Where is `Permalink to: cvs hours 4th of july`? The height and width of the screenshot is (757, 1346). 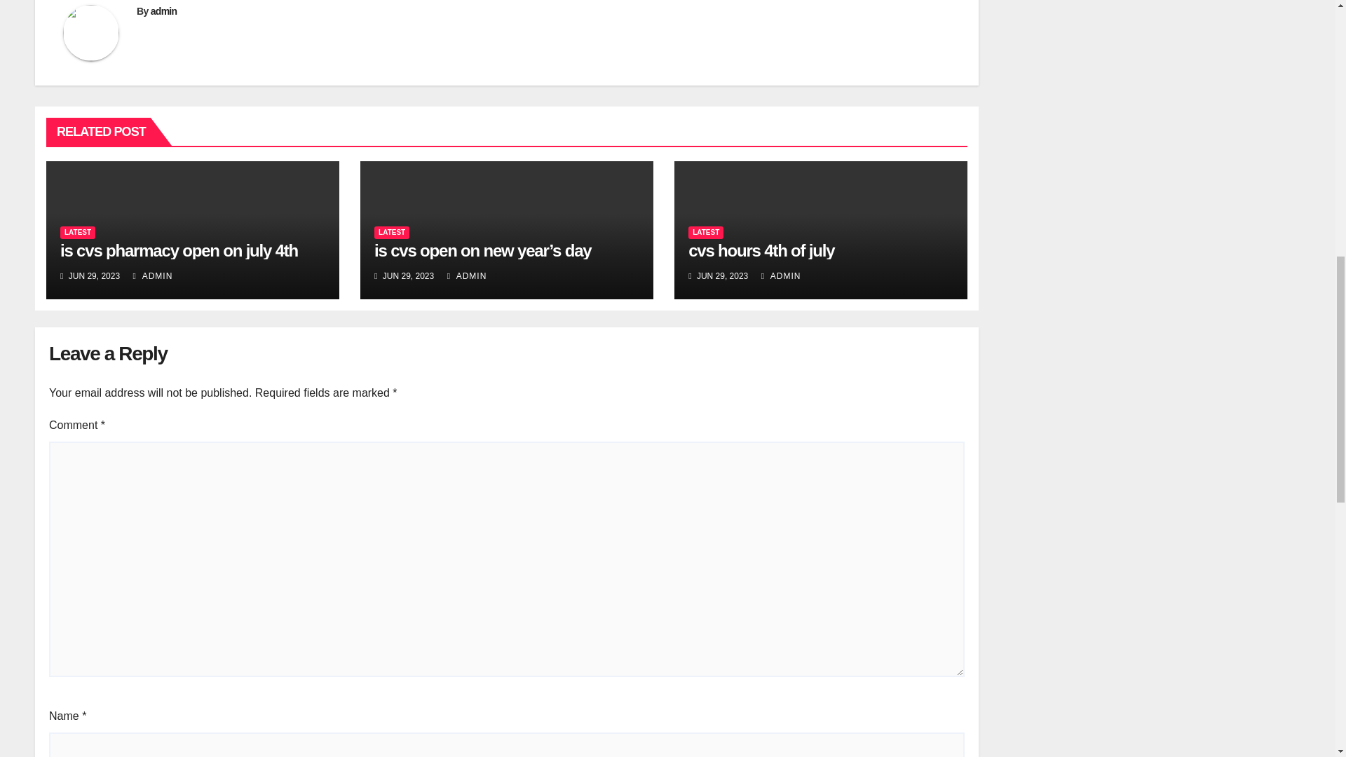
Permalink to: cvs hours 4th of july is located at coordinates (761, 251).